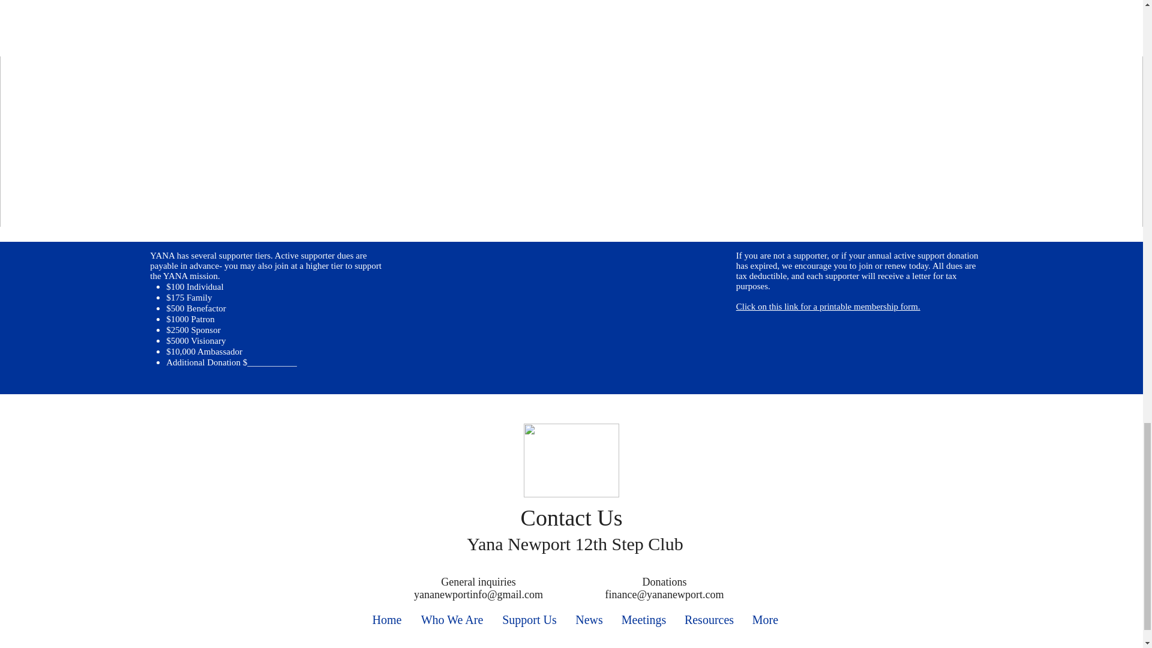 The height and width of the screenshot is (648, 1152). Describe the element at coordinates (386, 619) in the screenshot. I see `Home` at that location.